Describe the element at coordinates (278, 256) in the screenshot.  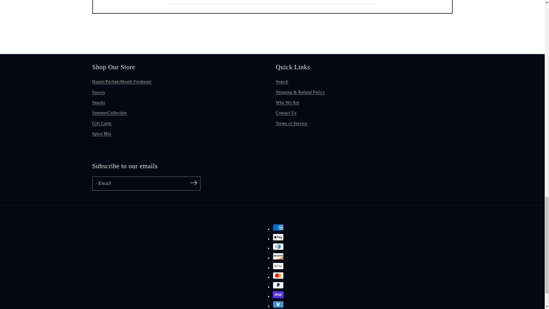
I see `Discover` at that location.